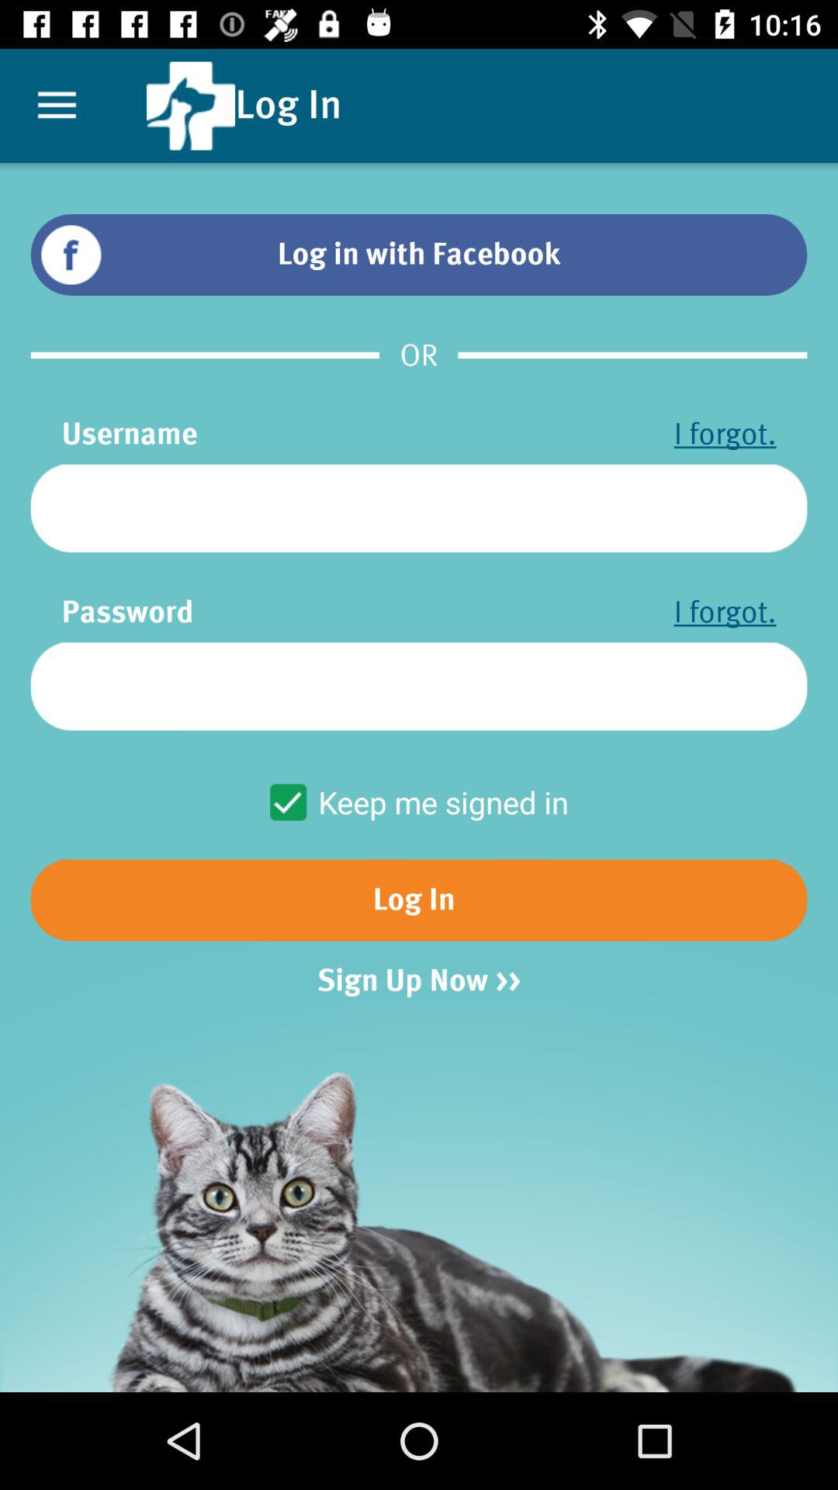 The height and width of the screenshot is (1490, 838). What do you see at coordinates (419, 981) in the screenshot?
I see `launch sign up now >> item` at bounding box center [419, 981].